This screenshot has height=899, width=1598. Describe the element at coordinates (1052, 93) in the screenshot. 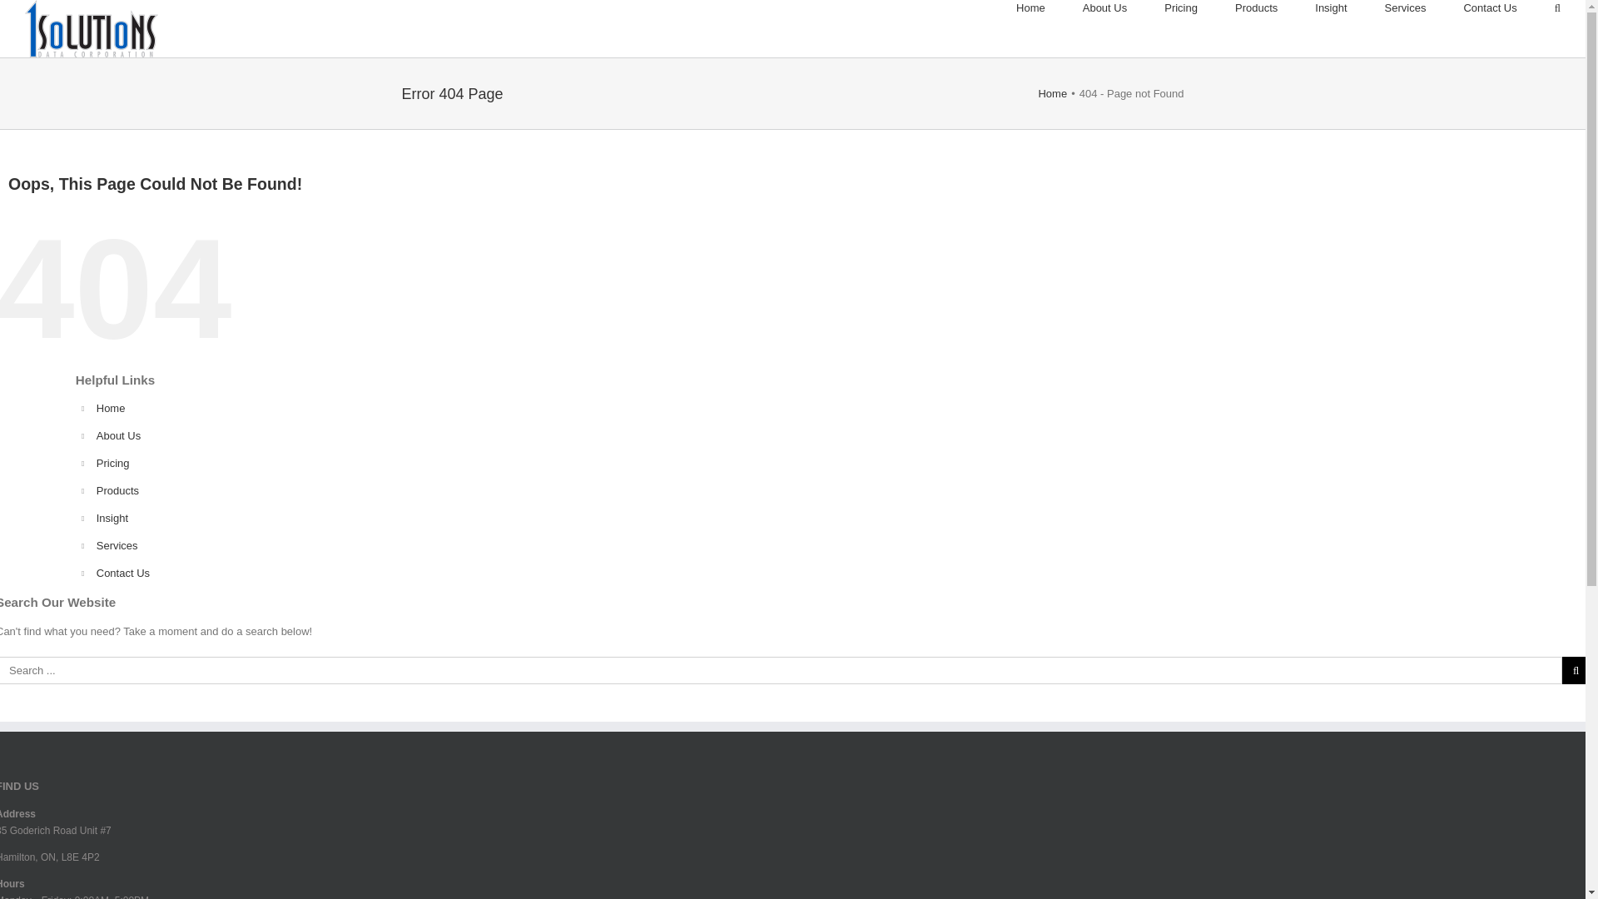

I see `Home` at that location.